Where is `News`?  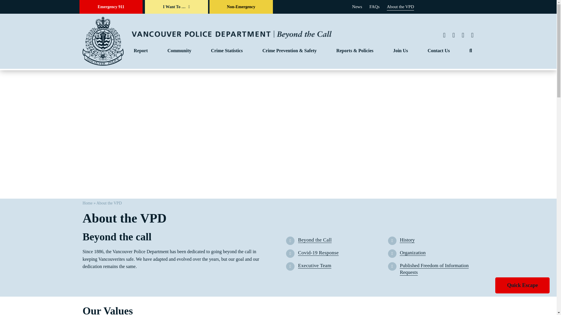 News is located at coordinates (357, 6).